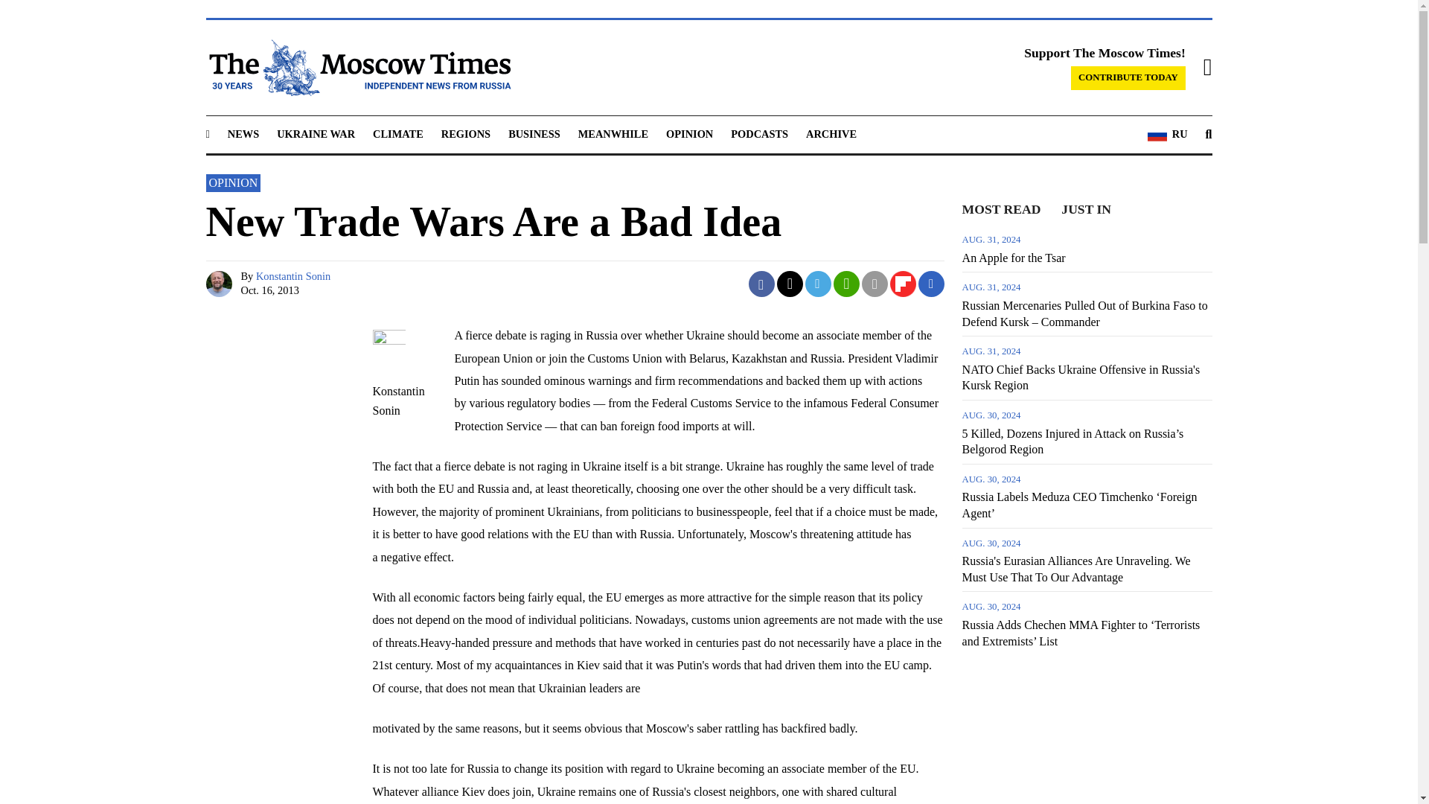 The width and height of the screenshot is (1429, 804). What do you see at coordinates (689, 133) in the screenshot?
I see `OPINION` at bounding box center [689, 133].